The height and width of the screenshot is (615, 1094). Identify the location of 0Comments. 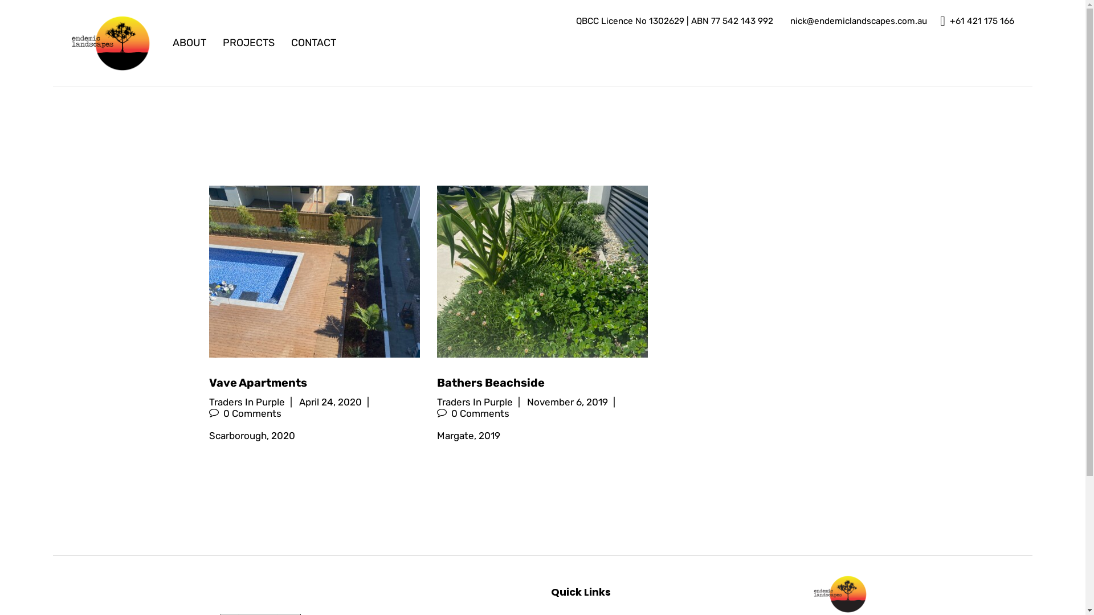
(245, 413).